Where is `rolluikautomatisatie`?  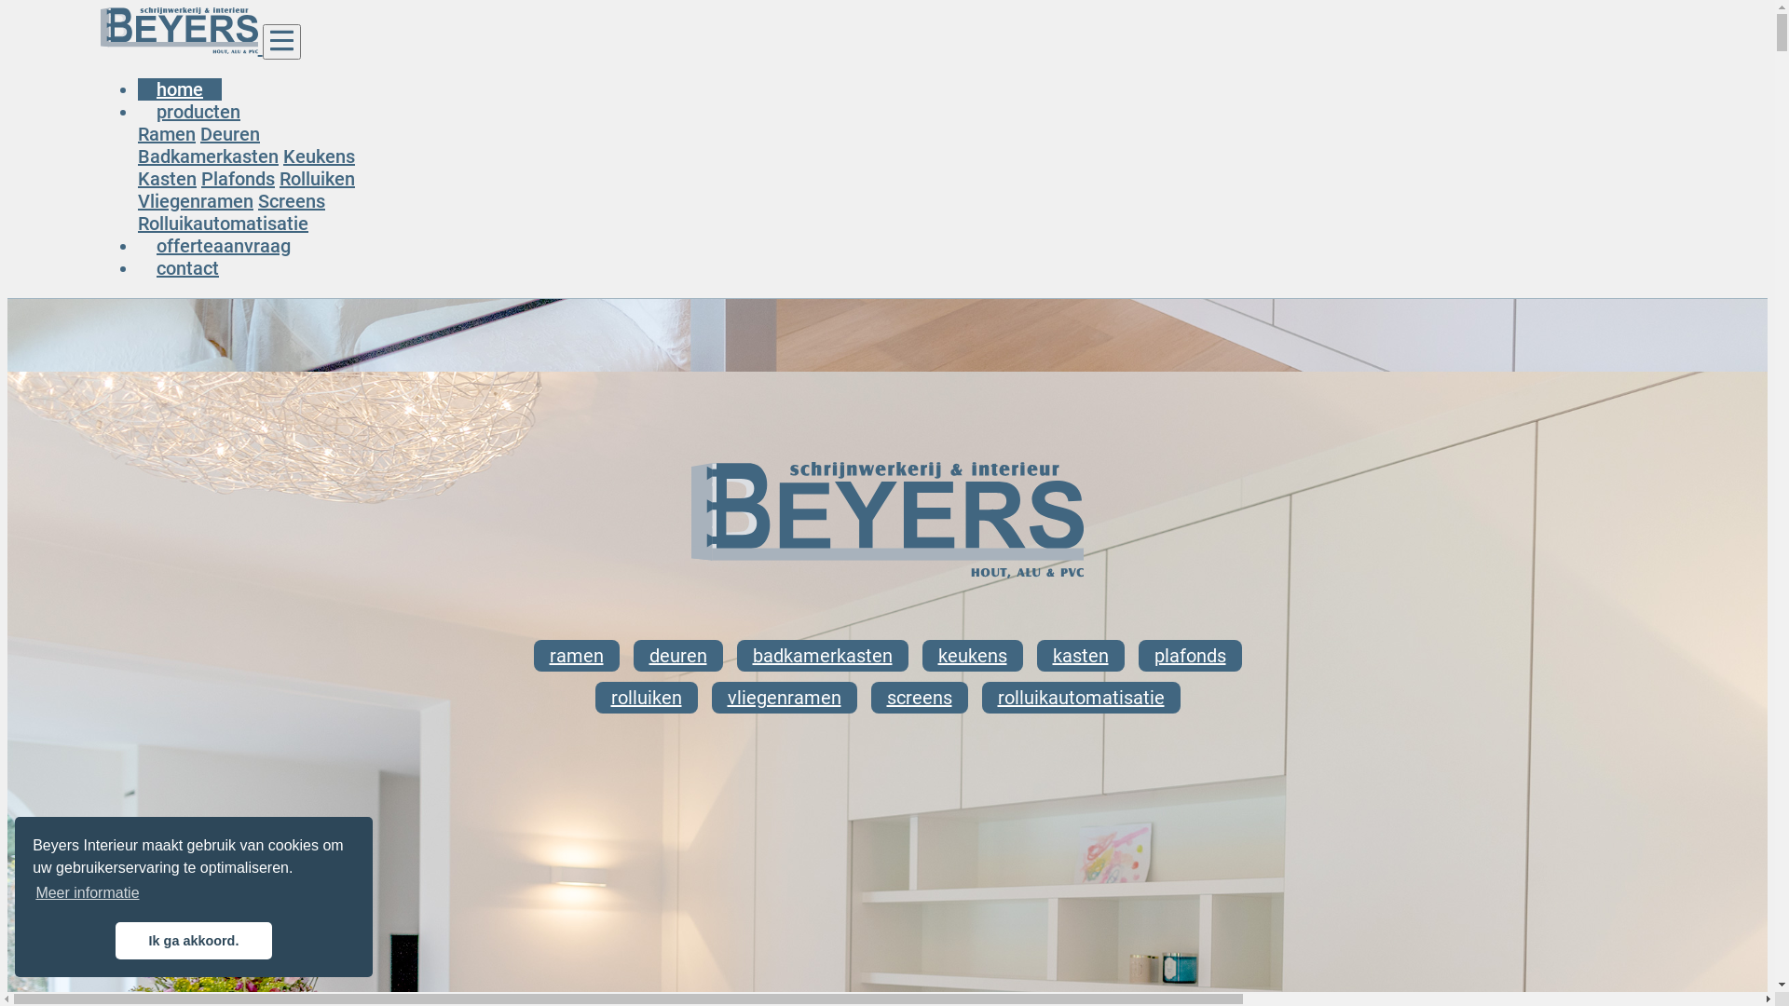 rolluikautomatisatie is located at coordinates (1081, 698).